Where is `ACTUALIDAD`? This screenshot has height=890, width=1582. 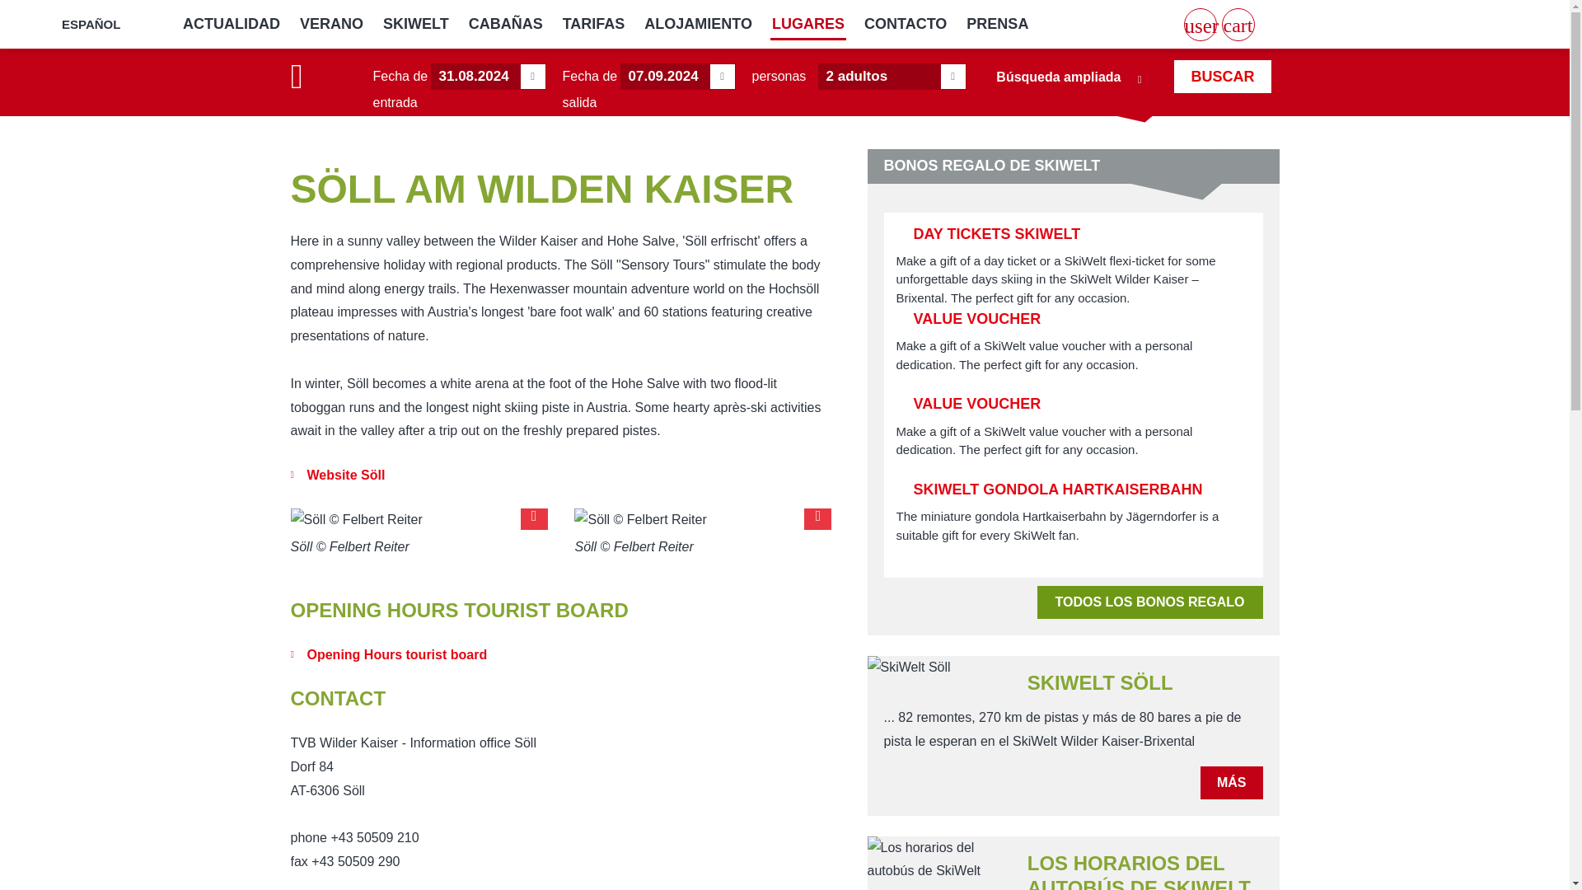
ACTUALIDAD is located at coordinates (231, 25).